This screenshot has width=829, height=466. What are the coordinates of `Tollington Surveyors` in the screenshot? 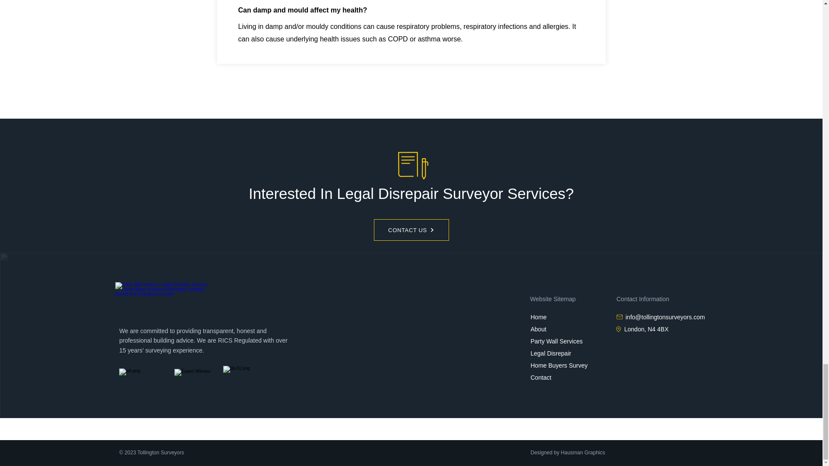 It's located at (167, 299).